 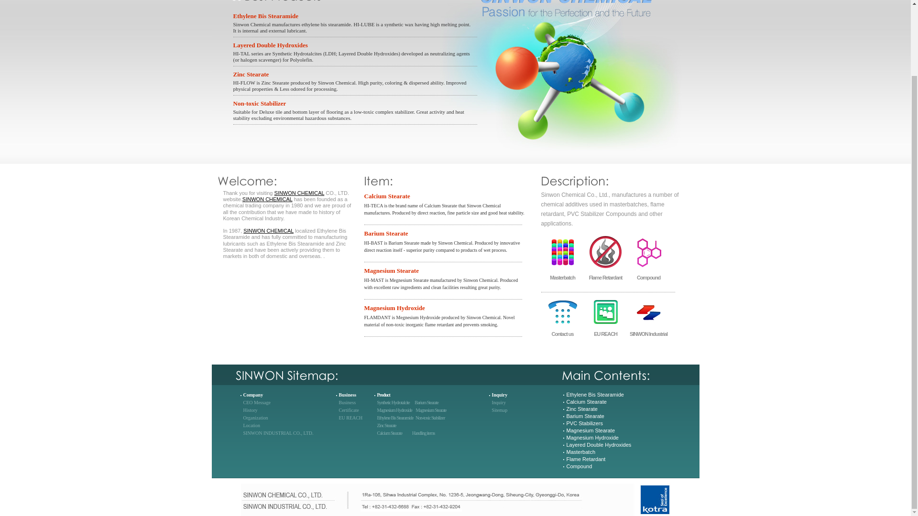 What do you see at coordinates (349, 410) in the screenshot?
I see `Certificate` at bounding box center [349, 410].